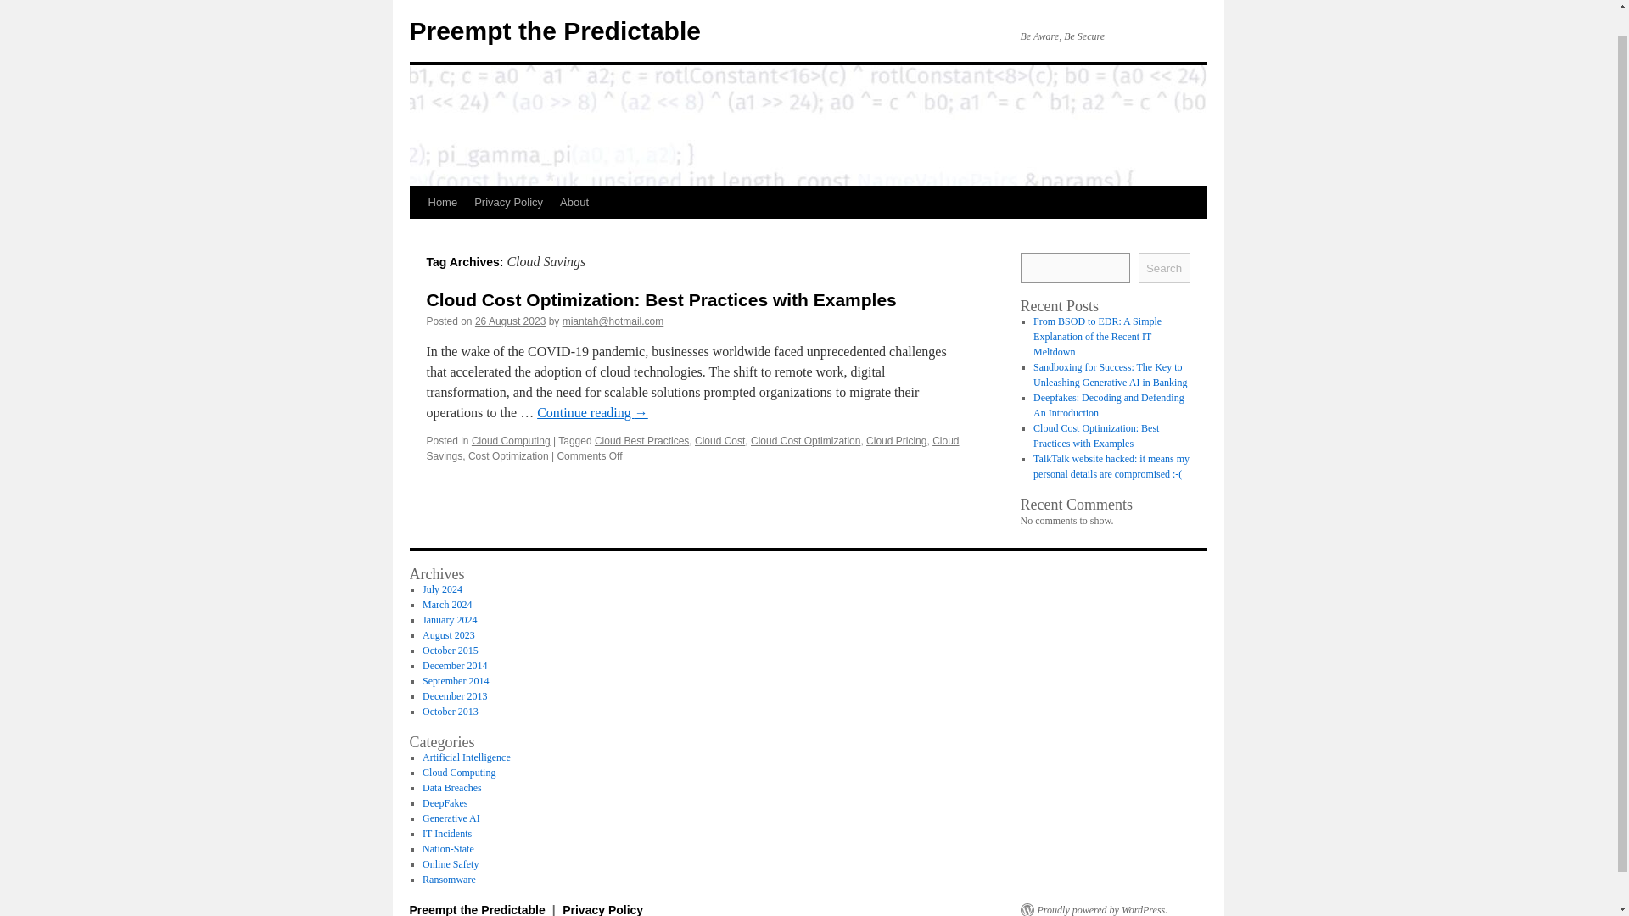 The height and width of the screenshot is (916, 1629). What do you see at coordinates (450, 619) in the screenshot?
I see `January 2024` at bounding box center [450, 619].